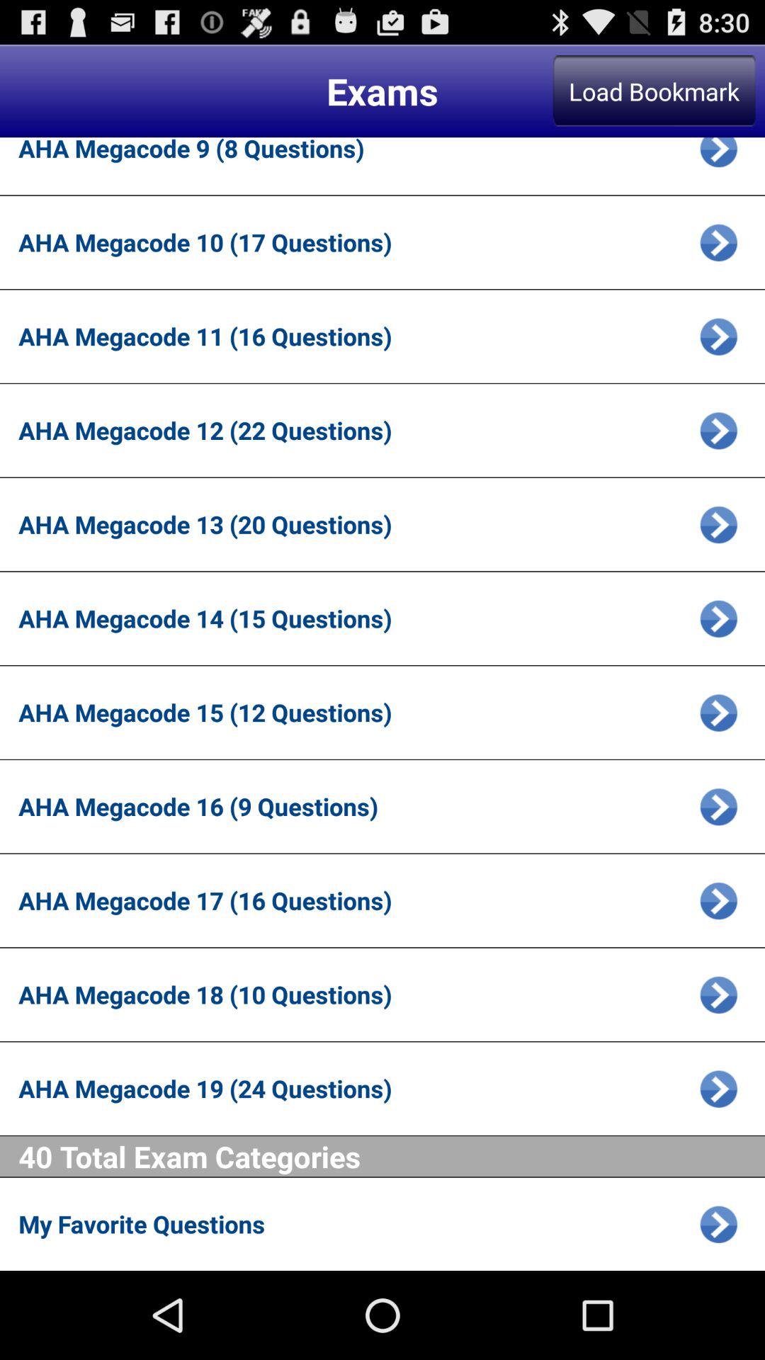 Image resolution: width=765 pixels, height=1360 pixels. Describe the element at coordinates (718, 806) in the screenshot. I see `expand on topic` at that location.